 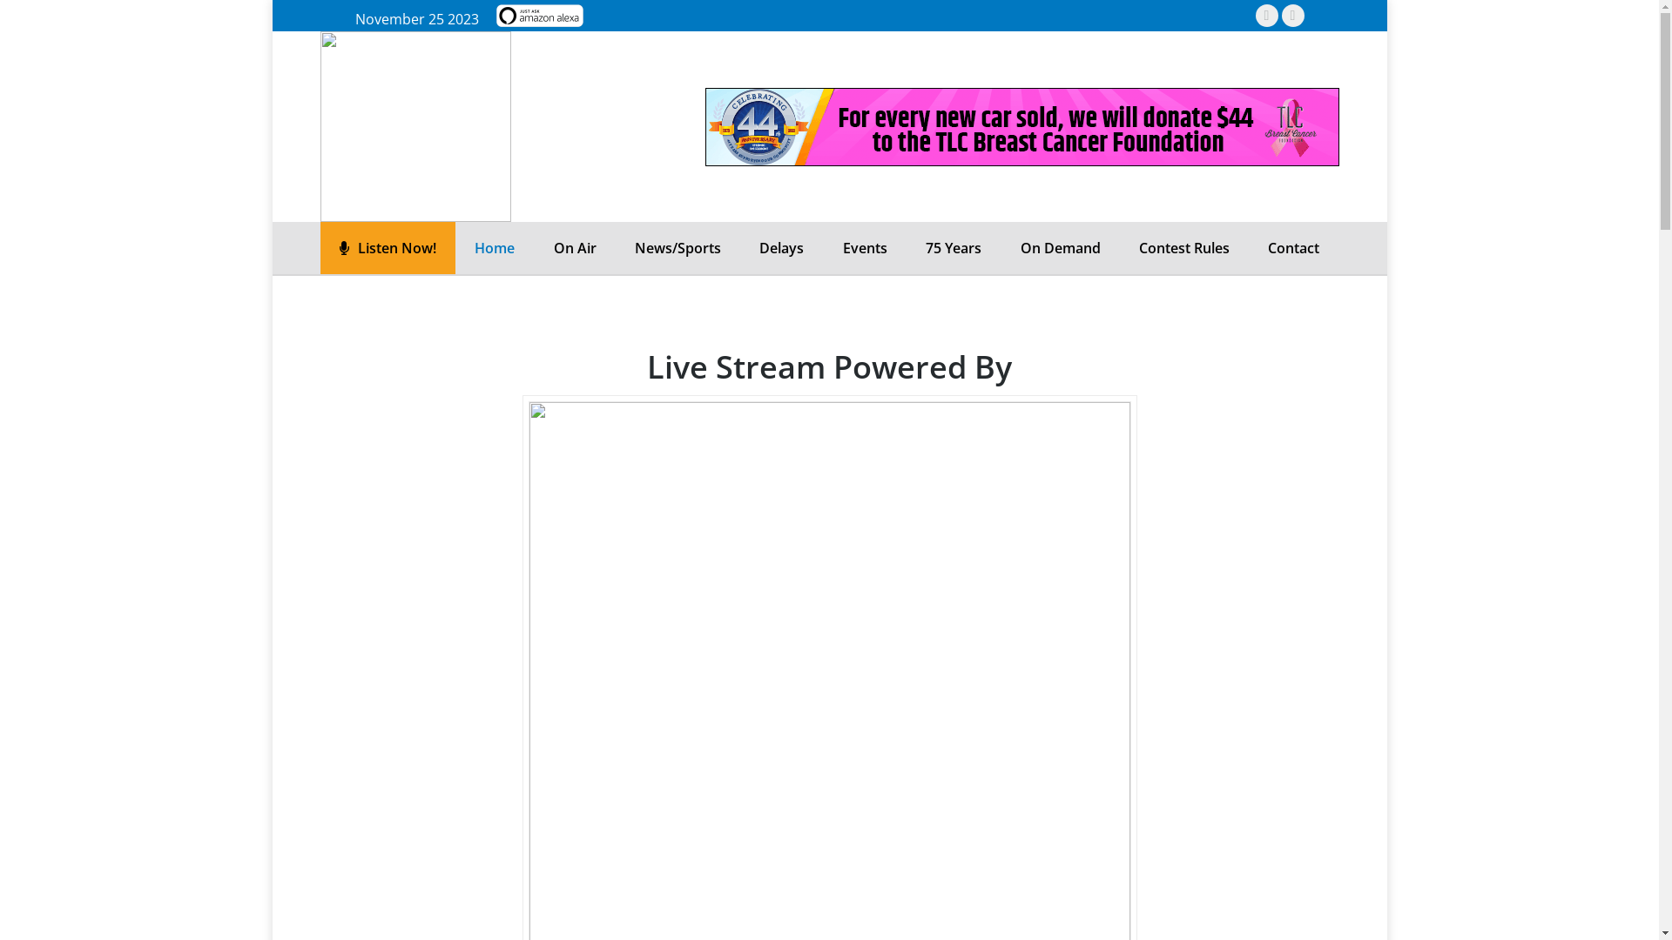 What do you see at coordinates (954, 248) in the screenshot?
I see `75 Years` at bounding box center [954, 248].